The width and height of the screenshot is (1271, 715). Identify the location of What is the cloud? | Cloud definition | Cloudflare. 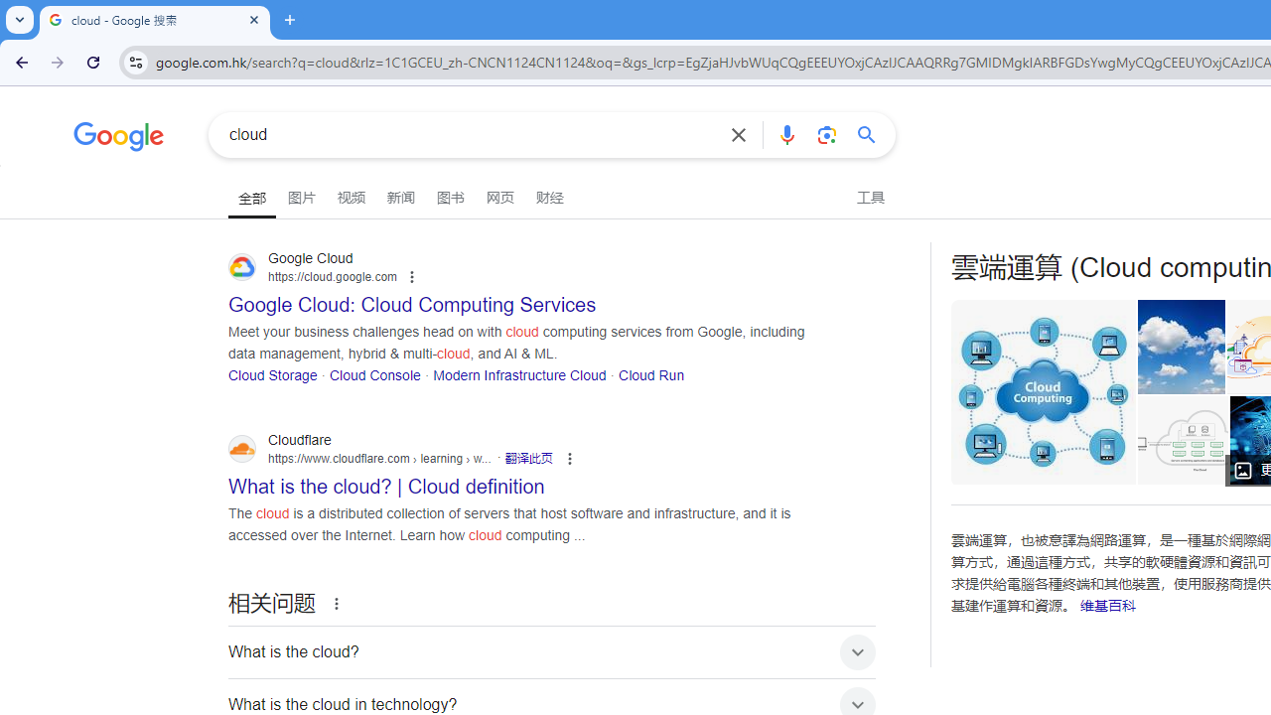
(1188, 440).